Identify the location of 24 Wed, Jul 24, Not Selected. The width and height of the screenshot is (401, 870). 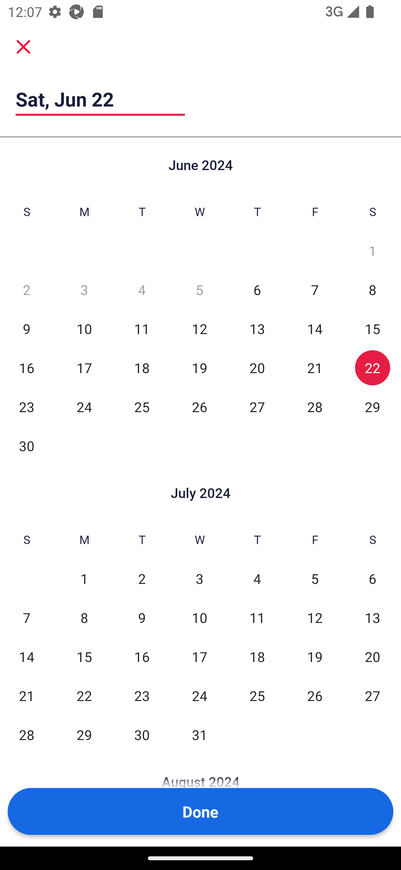
(199, 695).